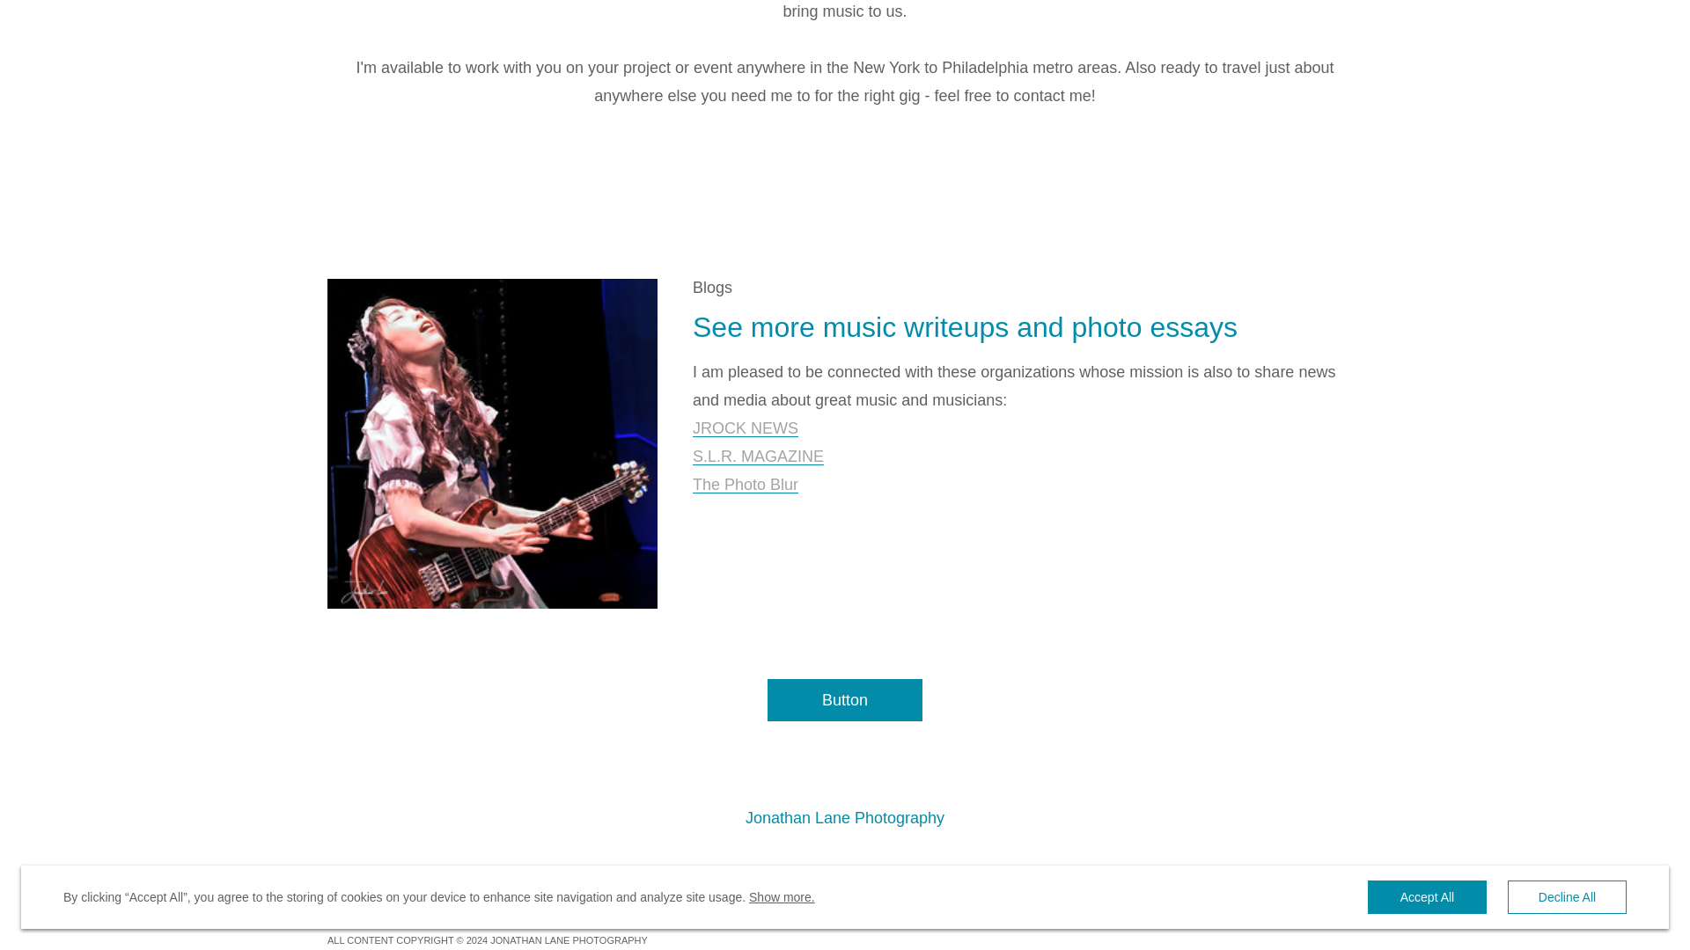 This screenshot has height=950, width=1690. I want to click on BLOG, so click(503, 886).